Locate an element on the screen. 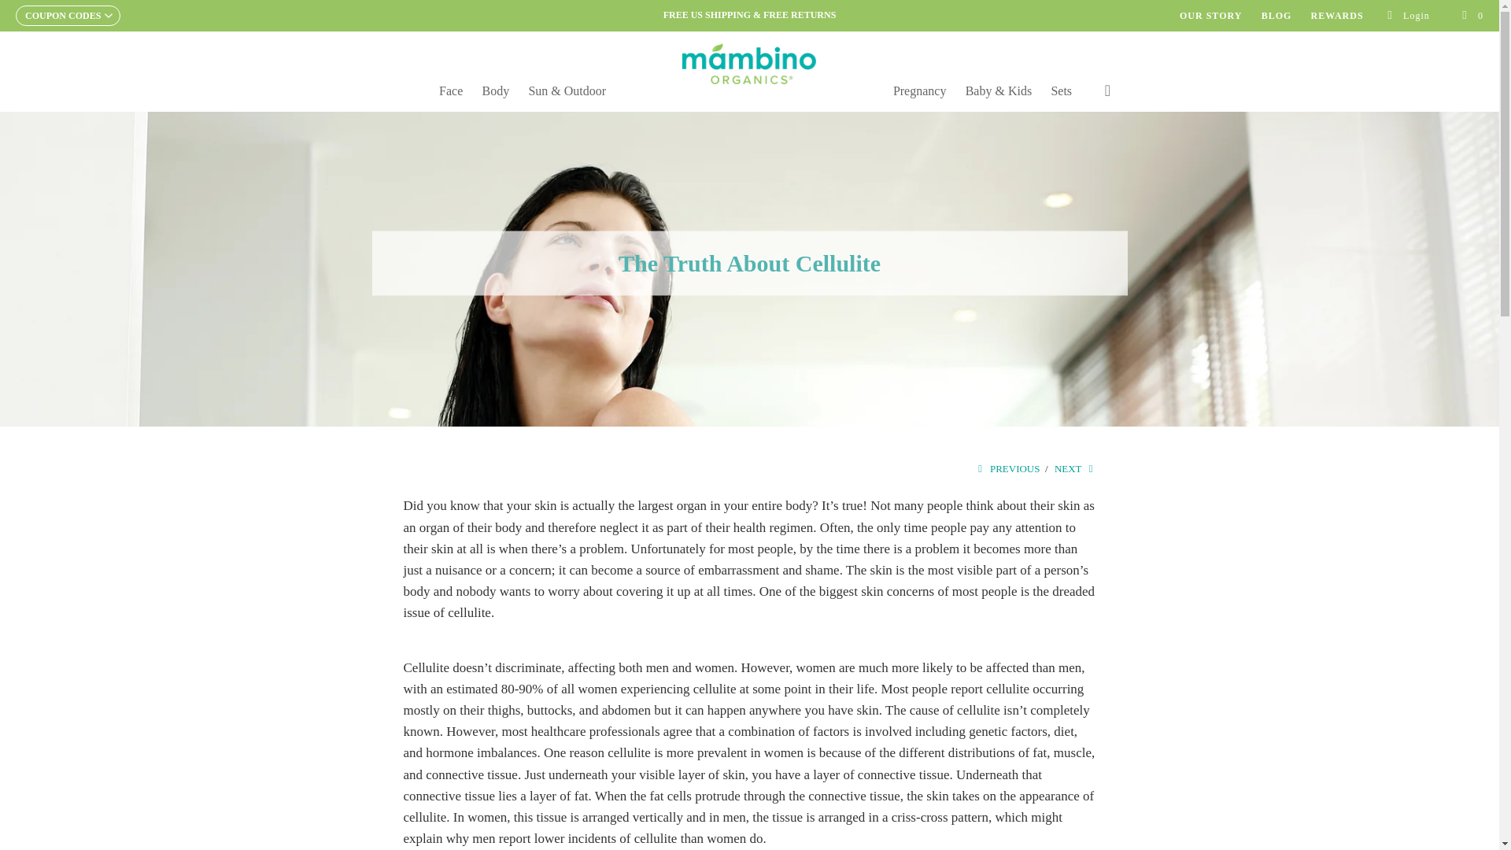 The width and height of the screenshot is (1511, 850). OUR STORY is located at coordinates (1210, 16).